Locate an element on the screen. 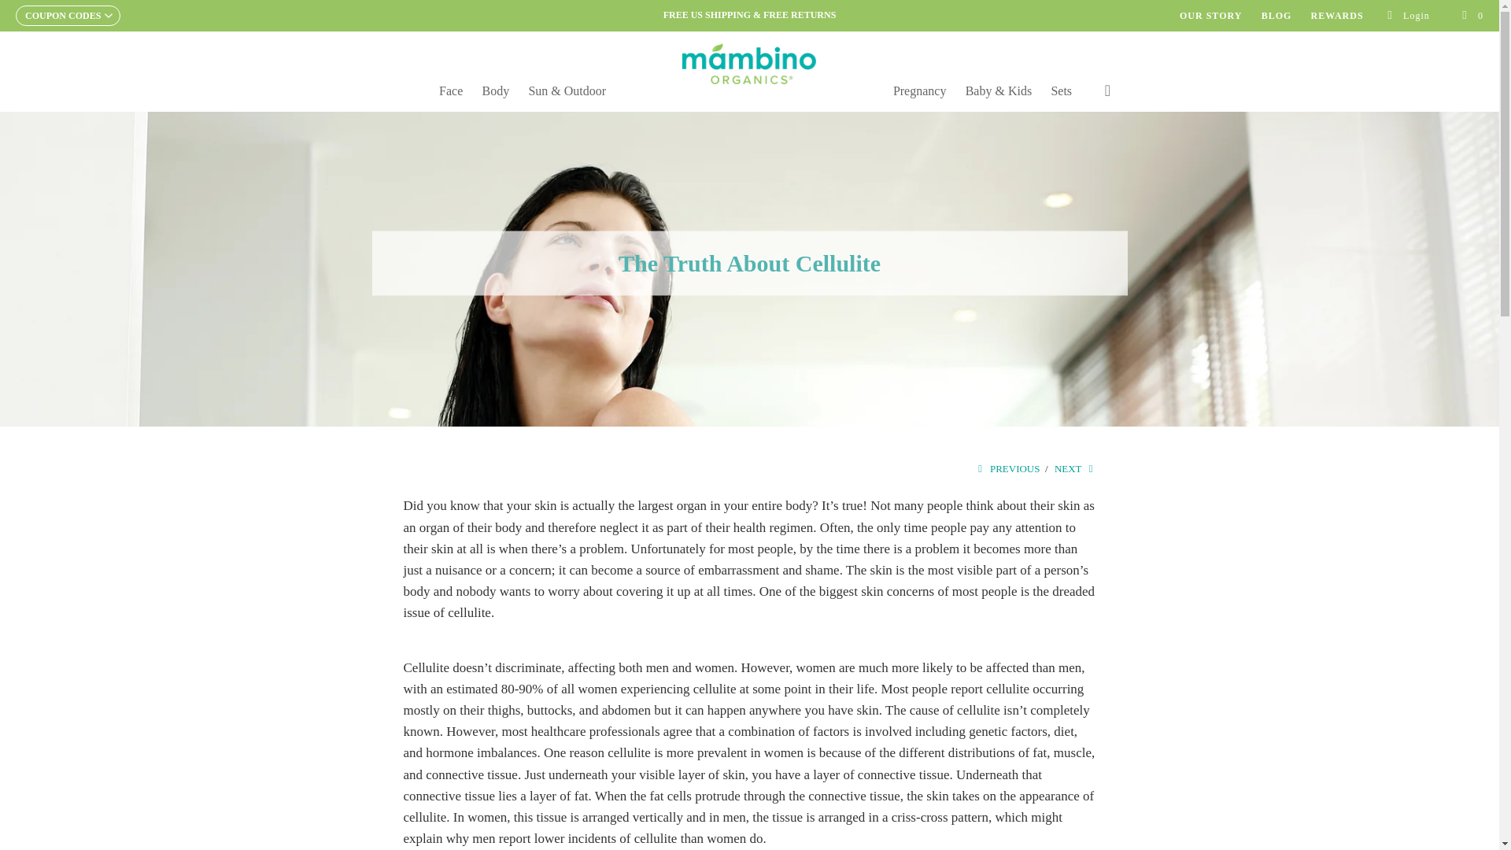 The width and height of the screenshot is (1511, 850). OUR STORY is located at coordinates (1210, 16).